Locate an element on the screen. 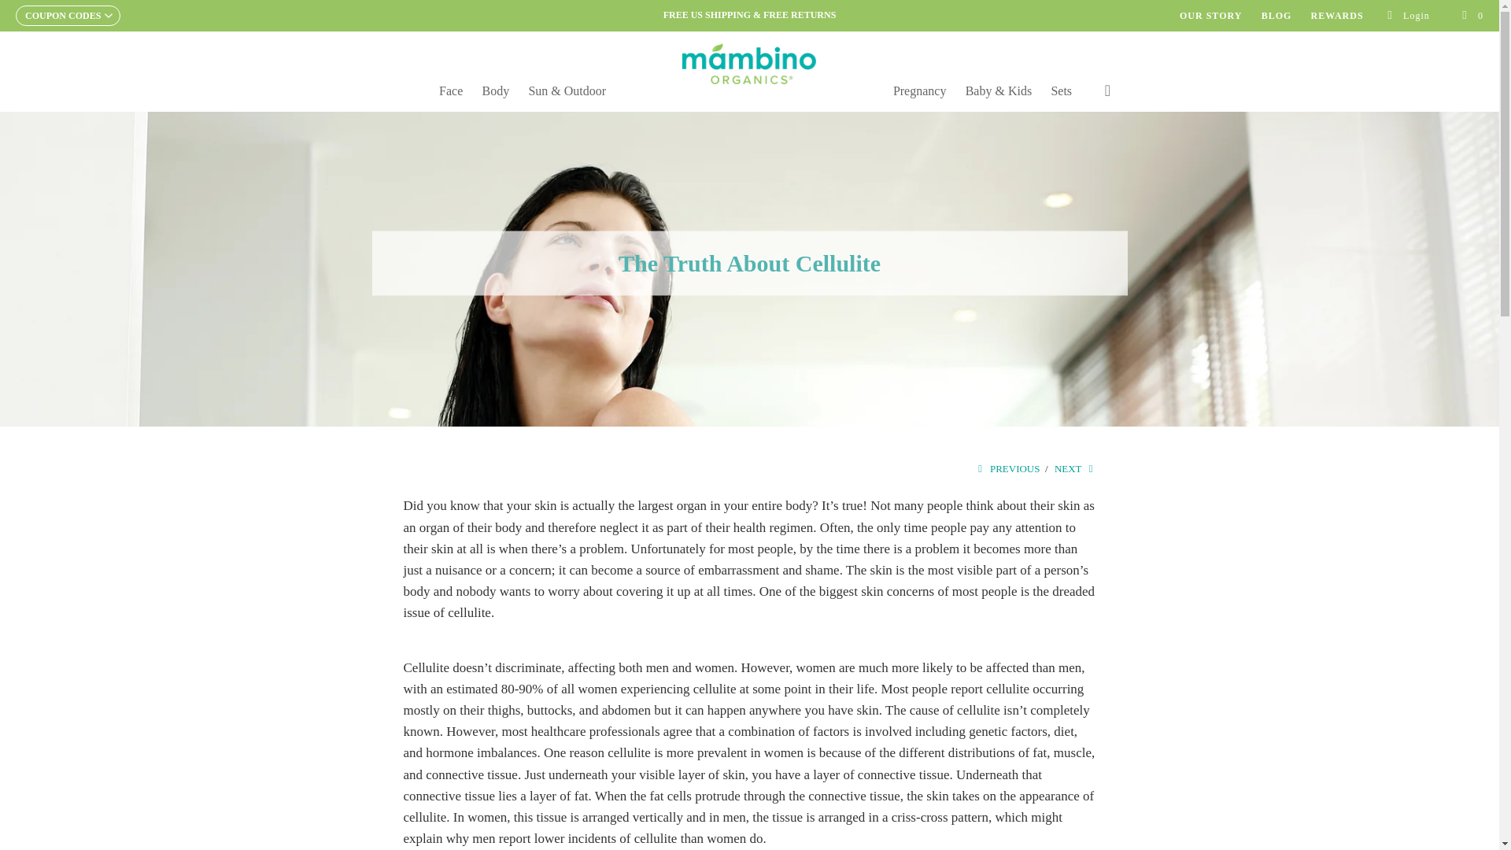 The width and height of the screenshot is (1511, 850). OUR STORY is located at coordinates (1210, 16).